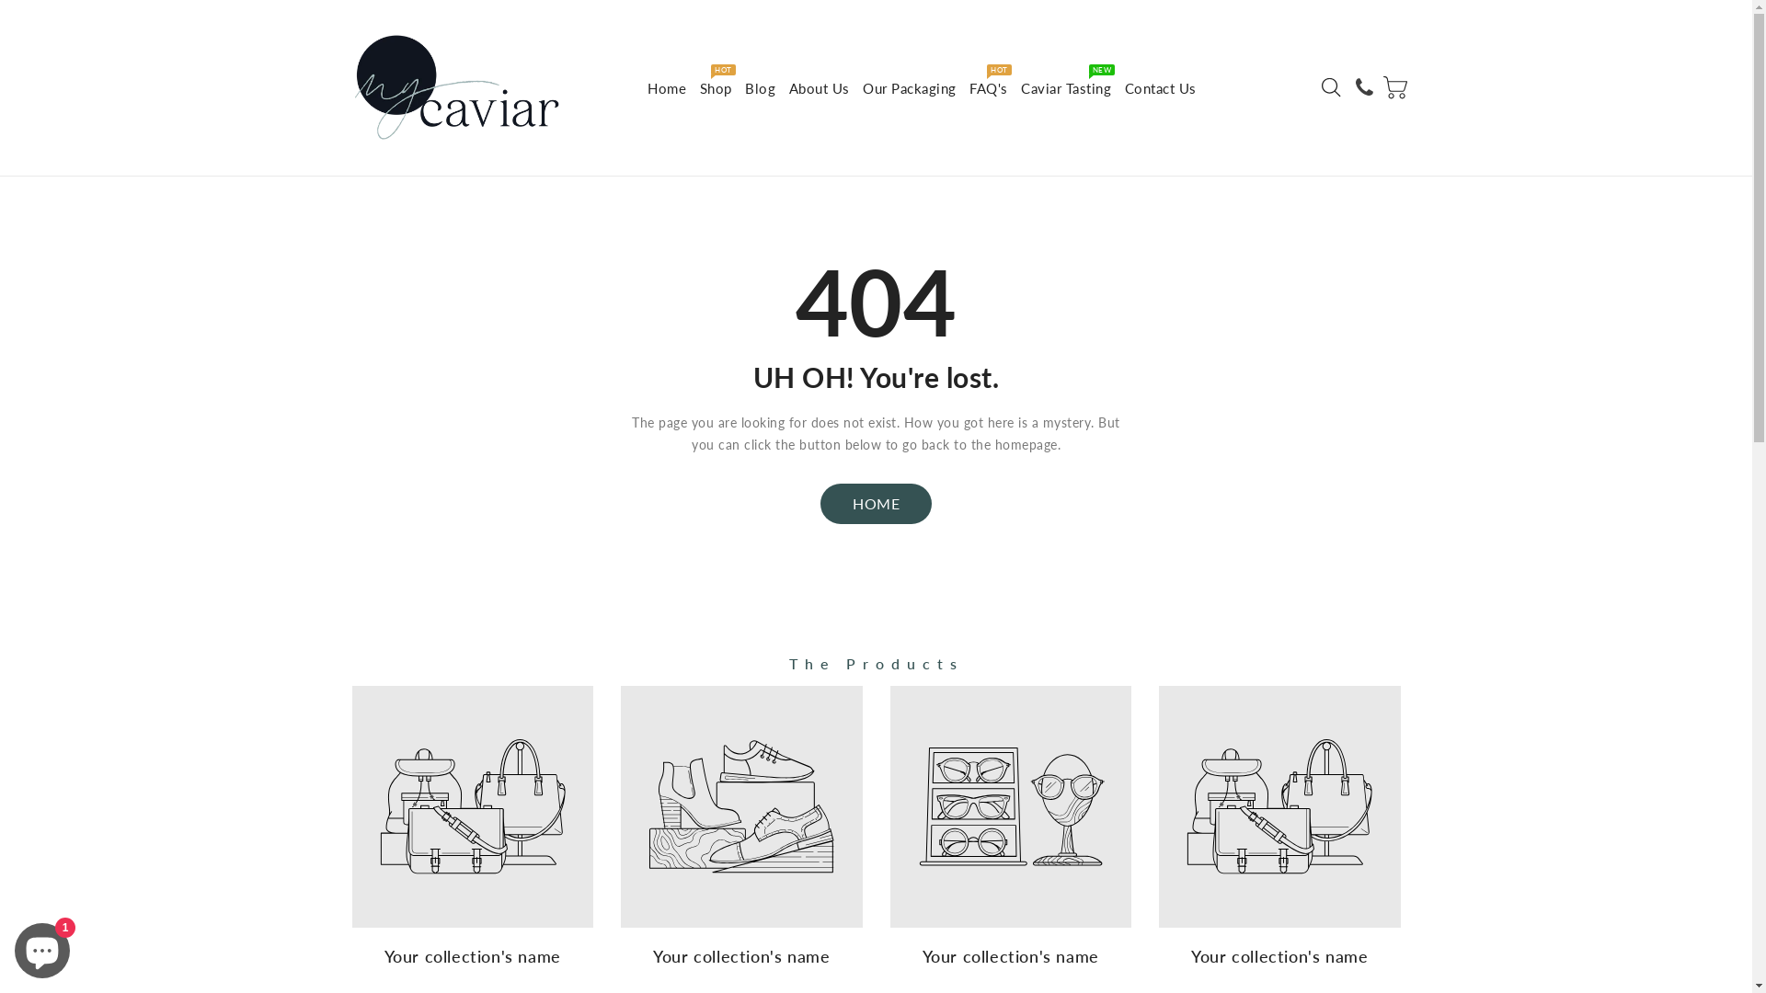 Image resolution: width=1766 pixels, height=993 pixels. Describe the element at coordinates (667, 88) in the screenshot. I see `Home` at that location.